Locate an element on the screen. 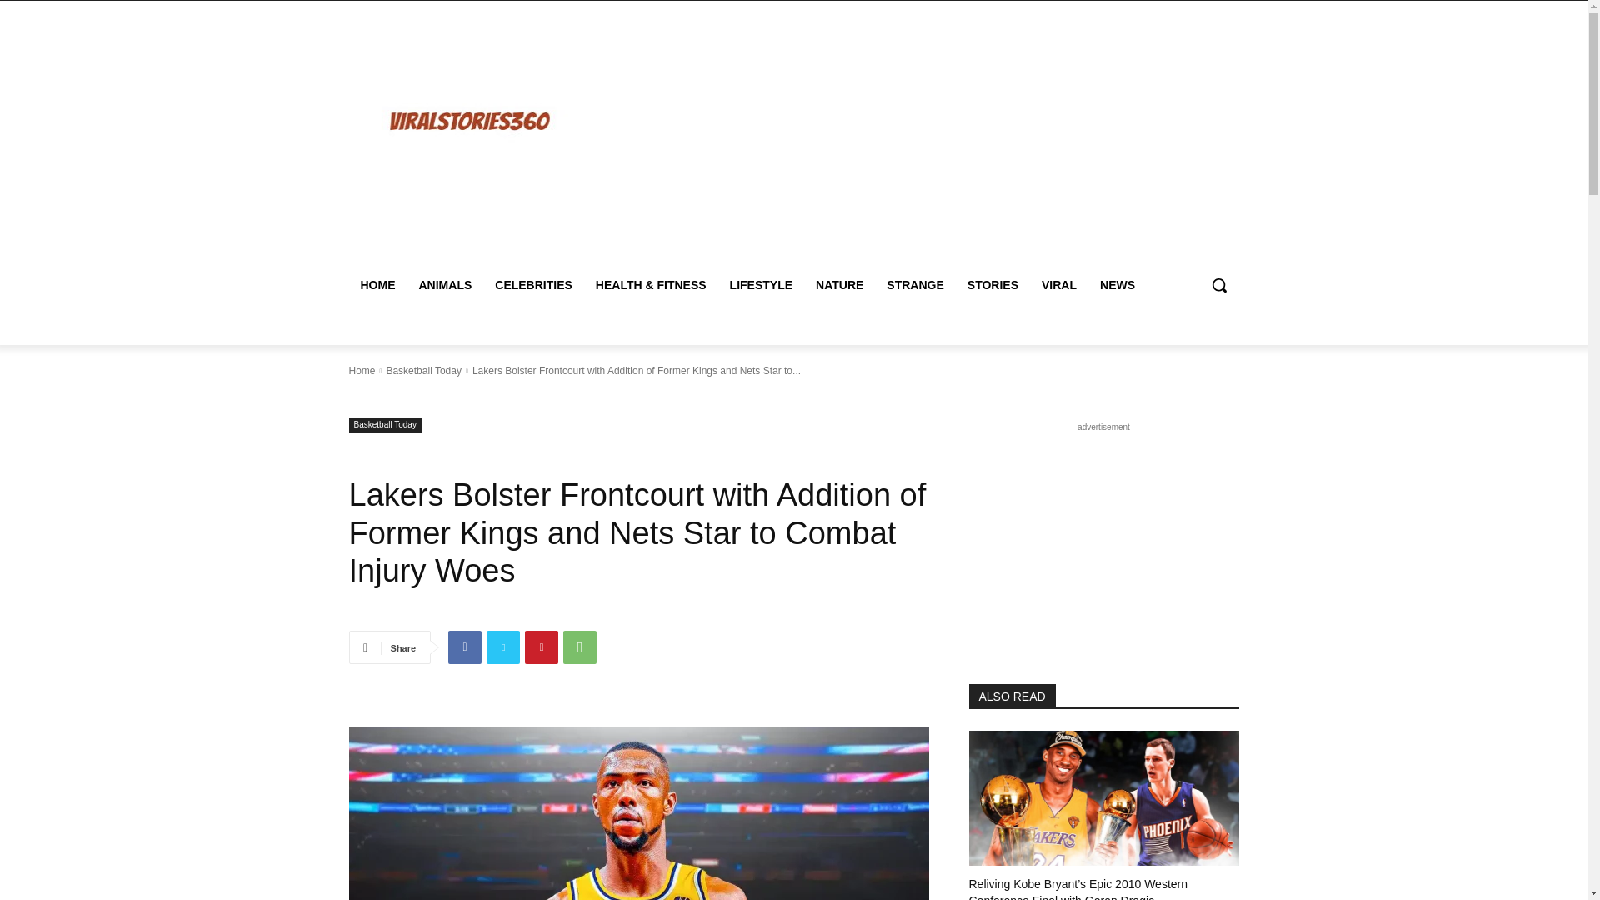 This screenshot has height=900, width=1600. Basketball Today is located at coordinates (423, 371).